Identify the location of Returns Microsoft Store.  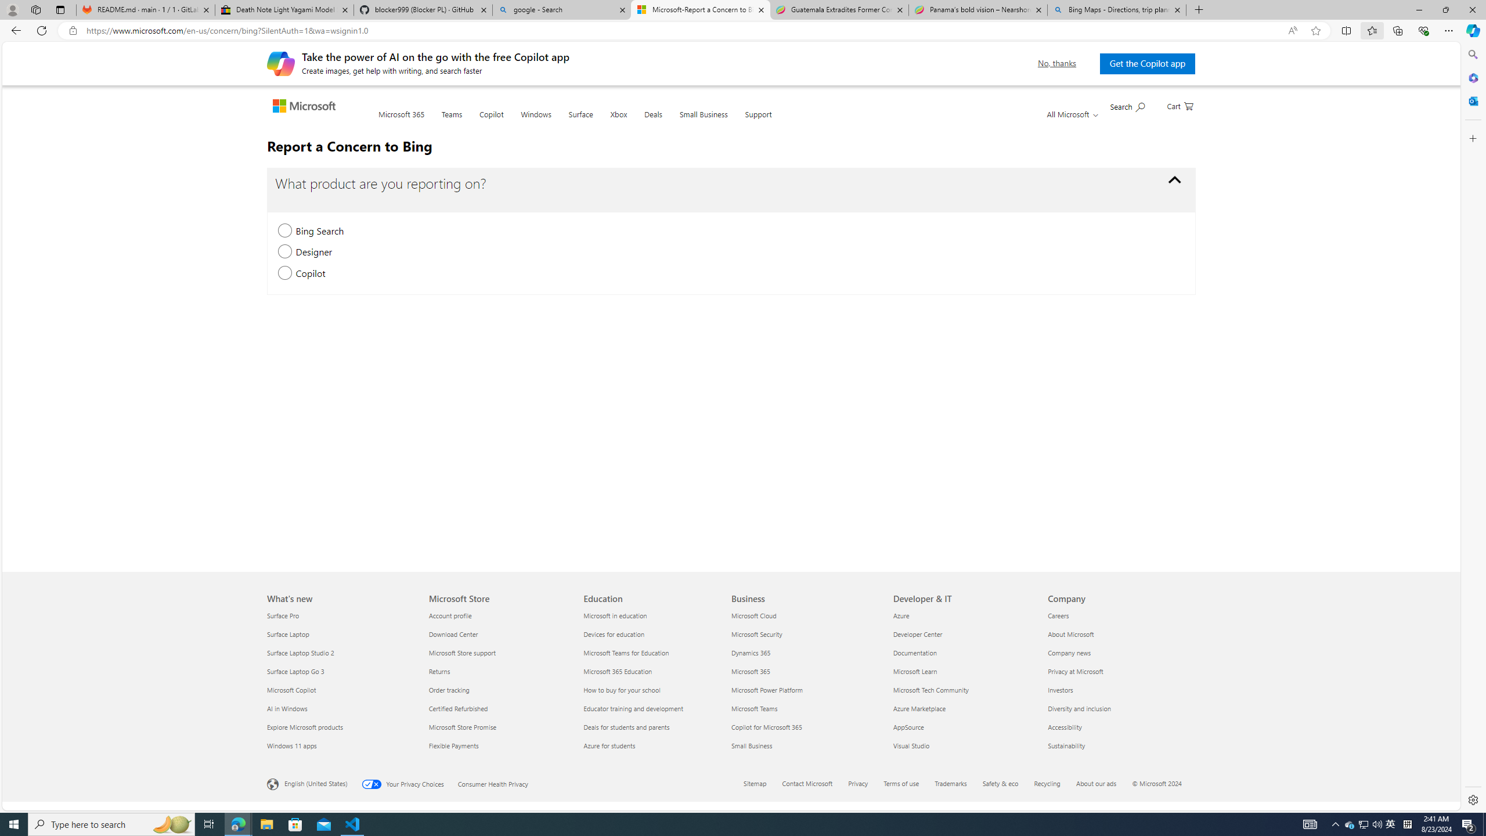
(439, 671).